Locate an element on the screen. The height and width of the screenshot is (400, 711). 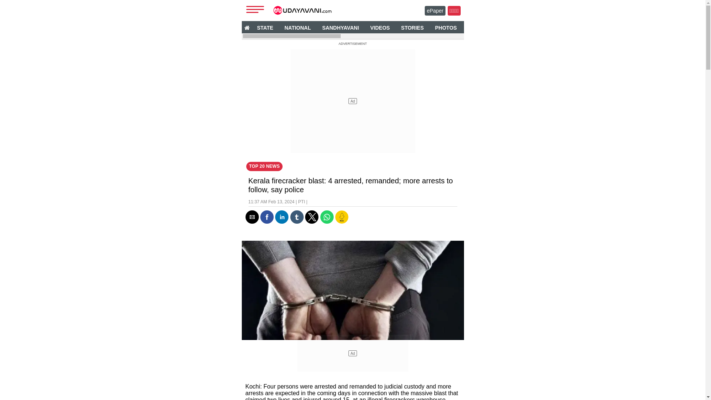
TOP 20 NEWS is located at coordinates (264, 167).